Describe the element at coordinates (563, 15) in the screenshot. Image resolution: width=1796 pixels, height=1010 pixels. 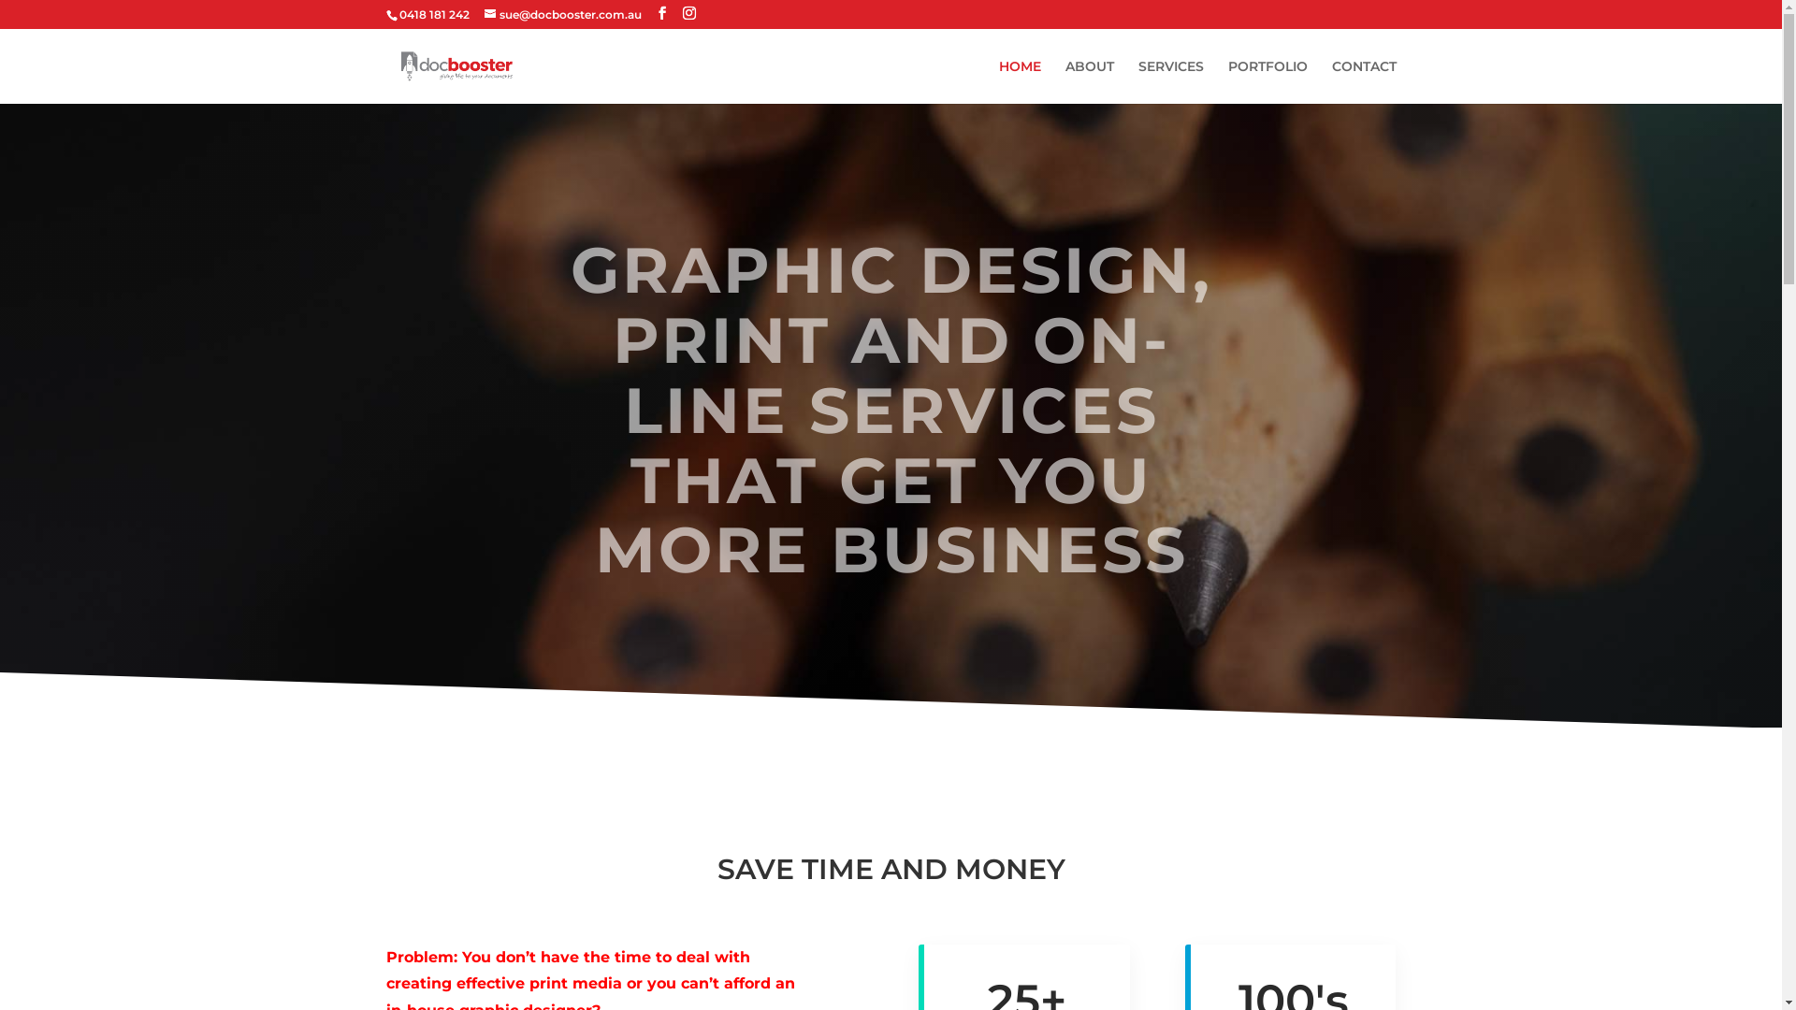
I see `sue@docbooster.com.au` at that location.